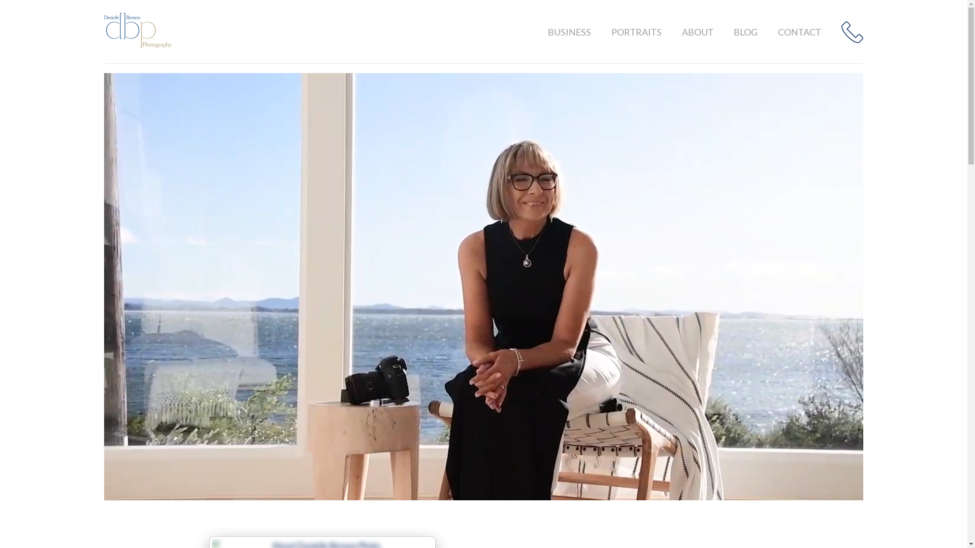  I want to click on ABOUT, so click(708, 31).